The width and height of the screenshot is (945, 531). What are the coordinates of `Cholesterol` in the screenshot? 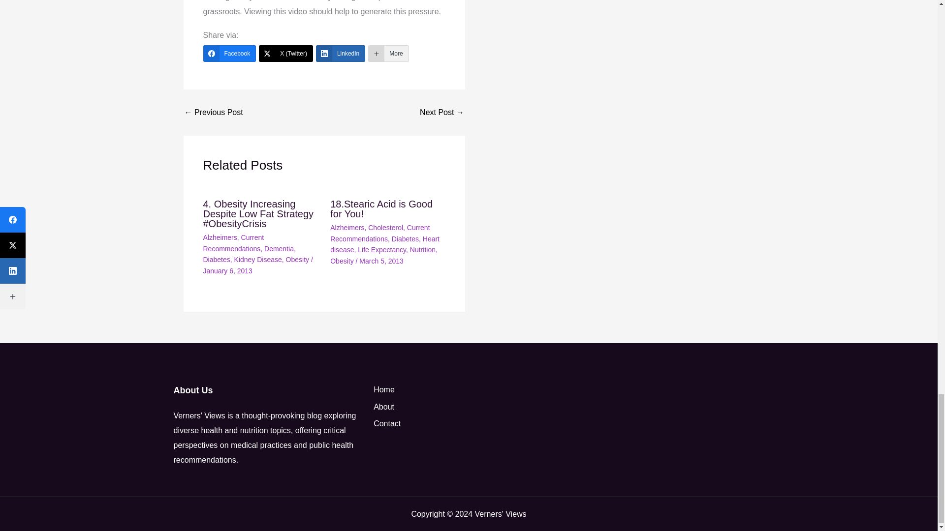 It's located at (386, 227).